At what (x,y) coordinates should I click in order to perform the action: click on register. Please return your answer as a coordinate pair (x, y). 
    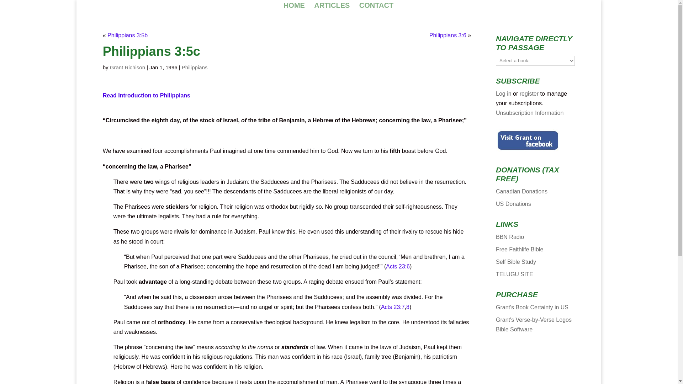
    Looking at the image, I should click on (529, 94).